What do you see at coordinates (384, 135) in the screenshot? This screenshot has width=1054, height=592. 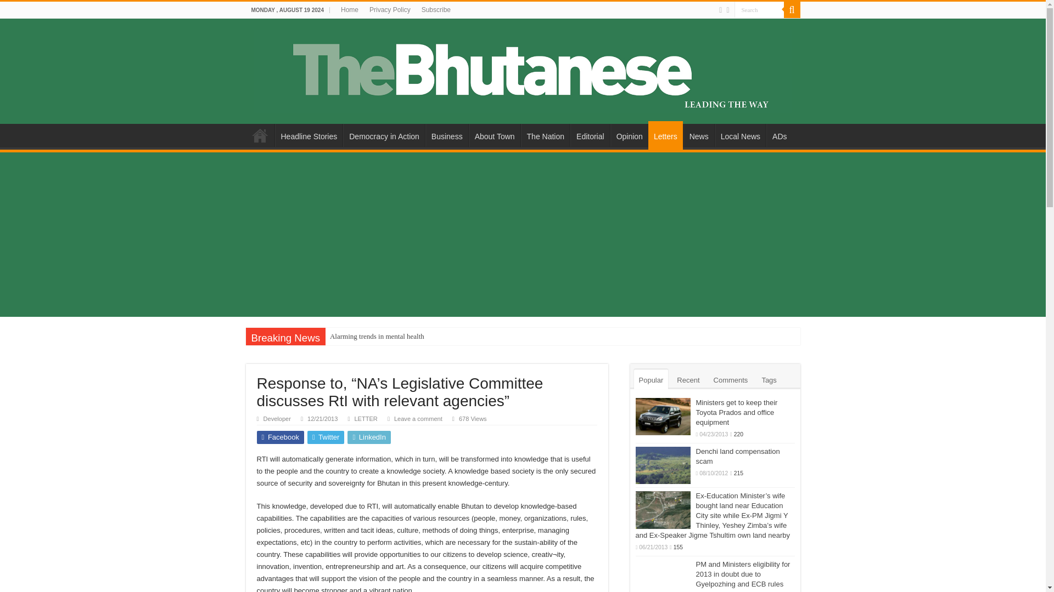 I see `Democracy in Action` at bounding box center [384, 135].